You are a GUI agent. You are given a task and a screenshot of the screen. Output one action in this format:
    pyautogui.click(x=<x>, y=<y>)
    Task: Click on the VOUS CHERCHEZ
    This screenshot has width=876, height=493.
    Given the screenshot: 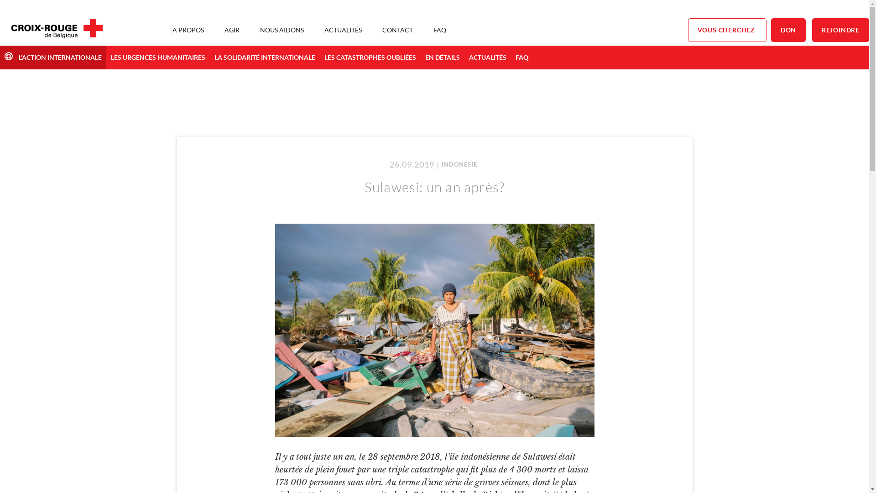 What is the action you would take?
    pyautogui.click(x=727, y=30)
    